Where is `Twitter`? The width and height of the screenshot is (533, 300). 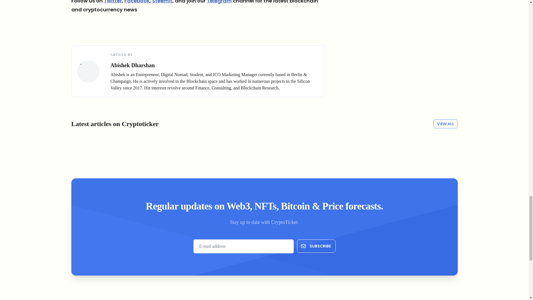
Twitter is located at coordinates (113, 2).